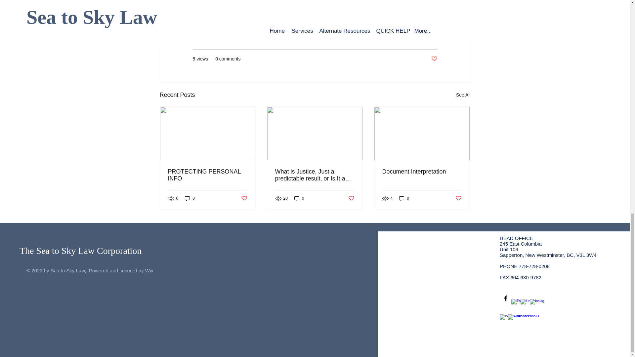  Describe the element at coordinates (422, 172) in the screenshot. I see `Document Interpretation` at that location.